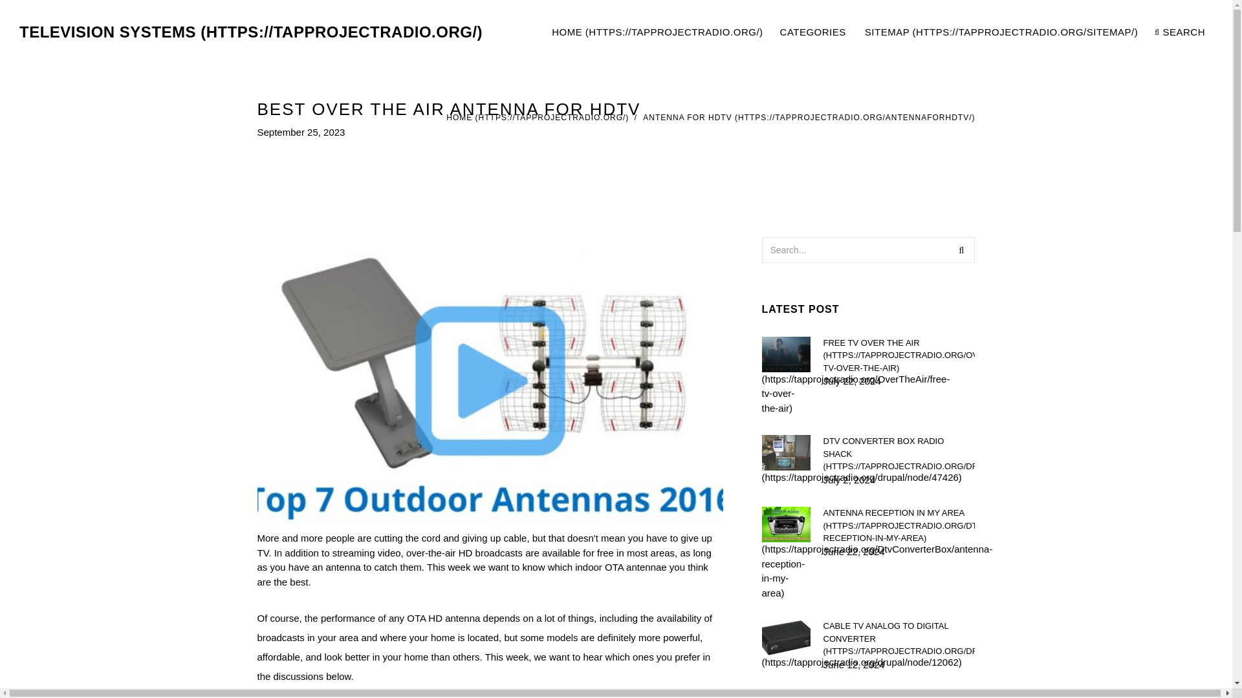  Describe the element at coordinates (899, 454) in the screenshot. I see `CATEGORIES` at that location.